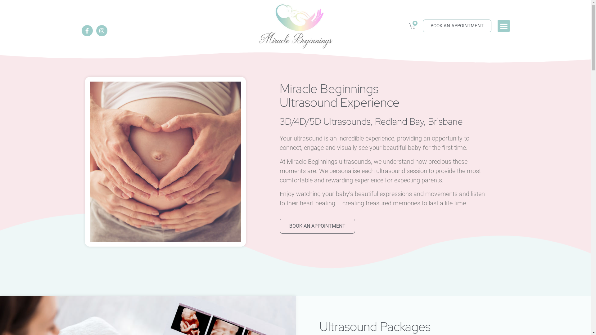  Describe the element at coordinates (317, 226) in the screenshot. I see `BOOK AN APPOINTMENT` at that location.